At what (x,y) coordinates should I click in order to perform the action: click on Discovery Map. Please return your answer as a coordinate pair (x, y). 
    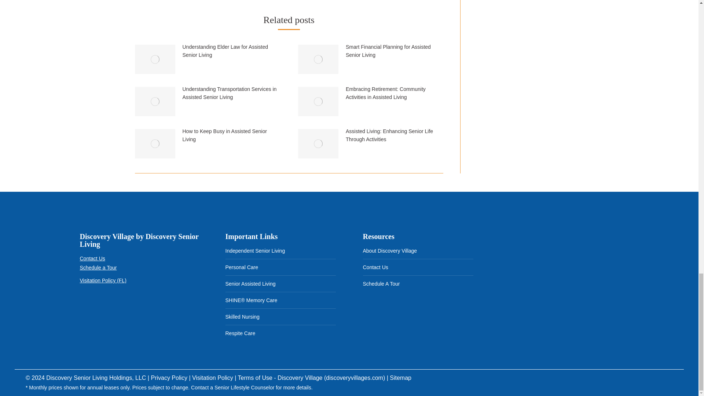
    Looking at the image, I should click on (555, 274).